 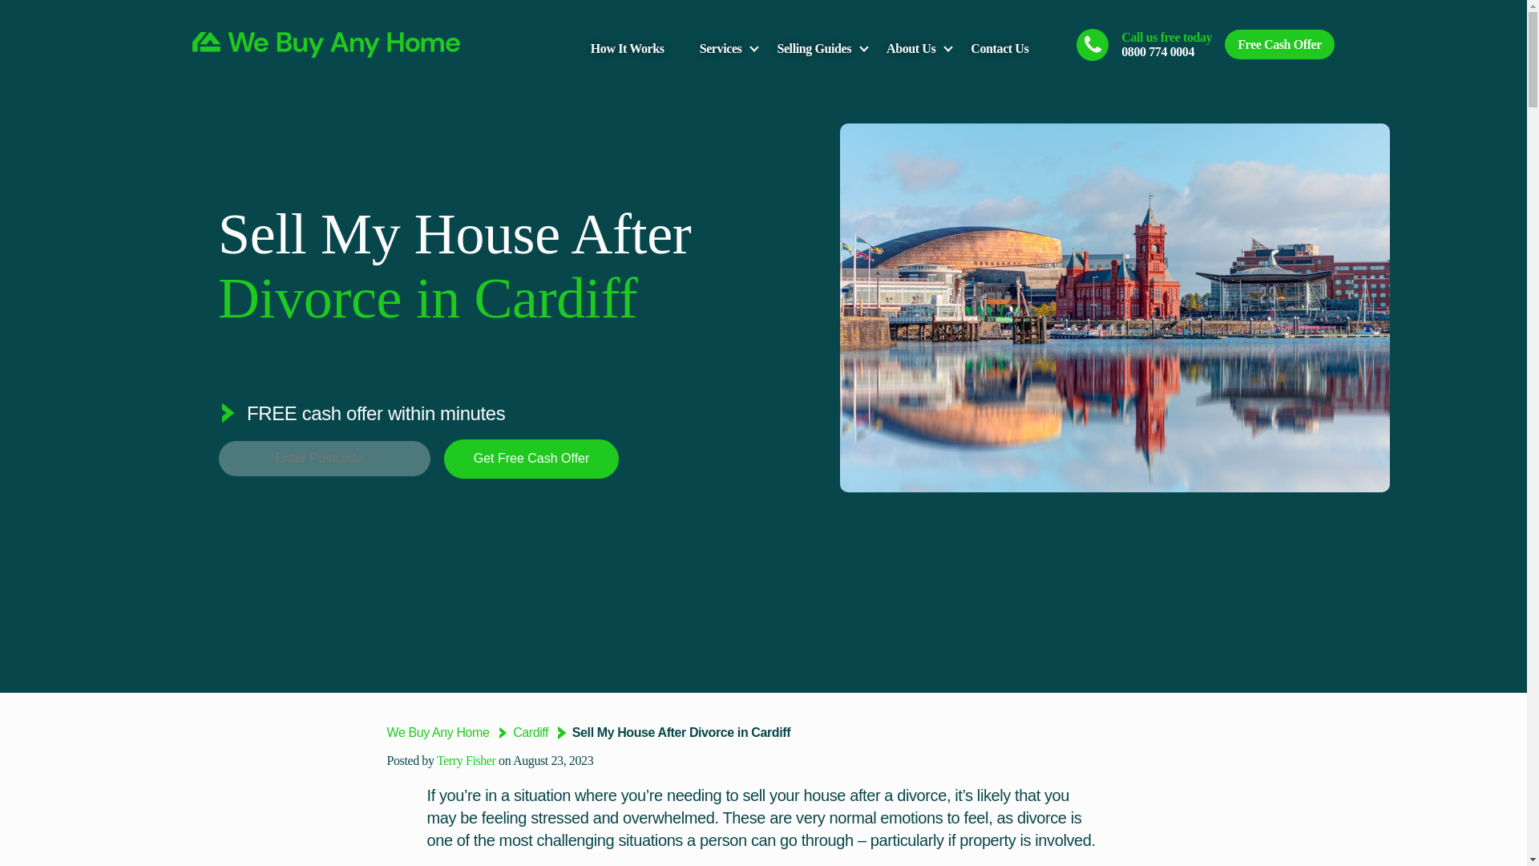 What do you see at coordinates (438, 733) in the screenshot?
I see `We Buy Any Home` at bounding box center [438, 733].